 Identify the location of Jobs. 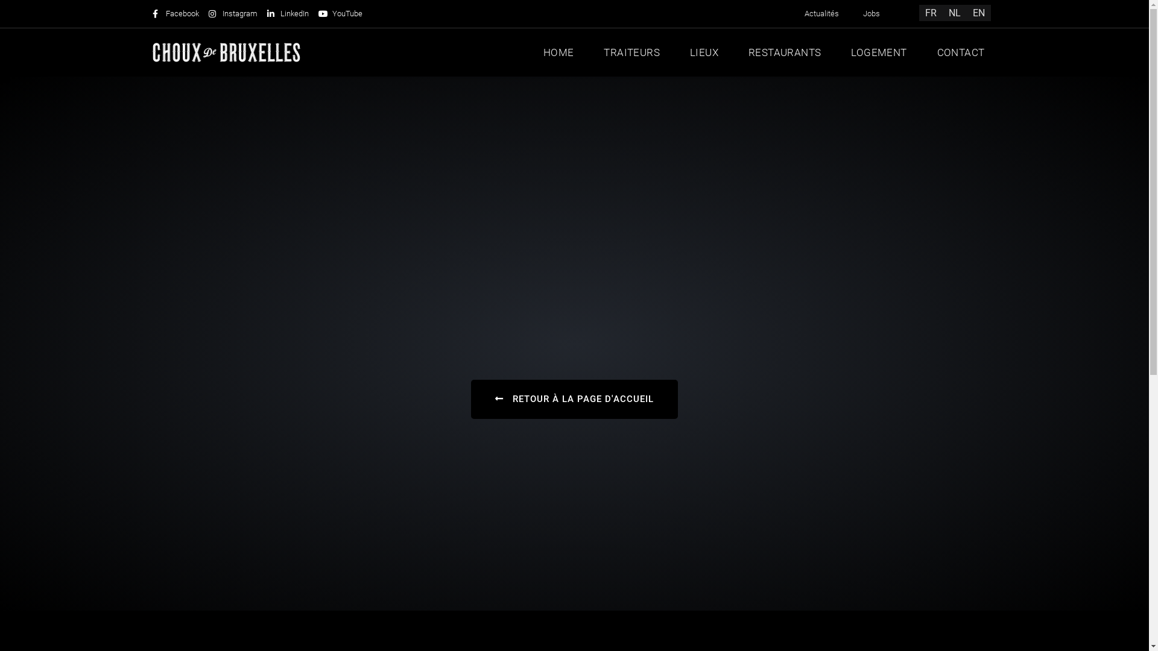
(872, 14).